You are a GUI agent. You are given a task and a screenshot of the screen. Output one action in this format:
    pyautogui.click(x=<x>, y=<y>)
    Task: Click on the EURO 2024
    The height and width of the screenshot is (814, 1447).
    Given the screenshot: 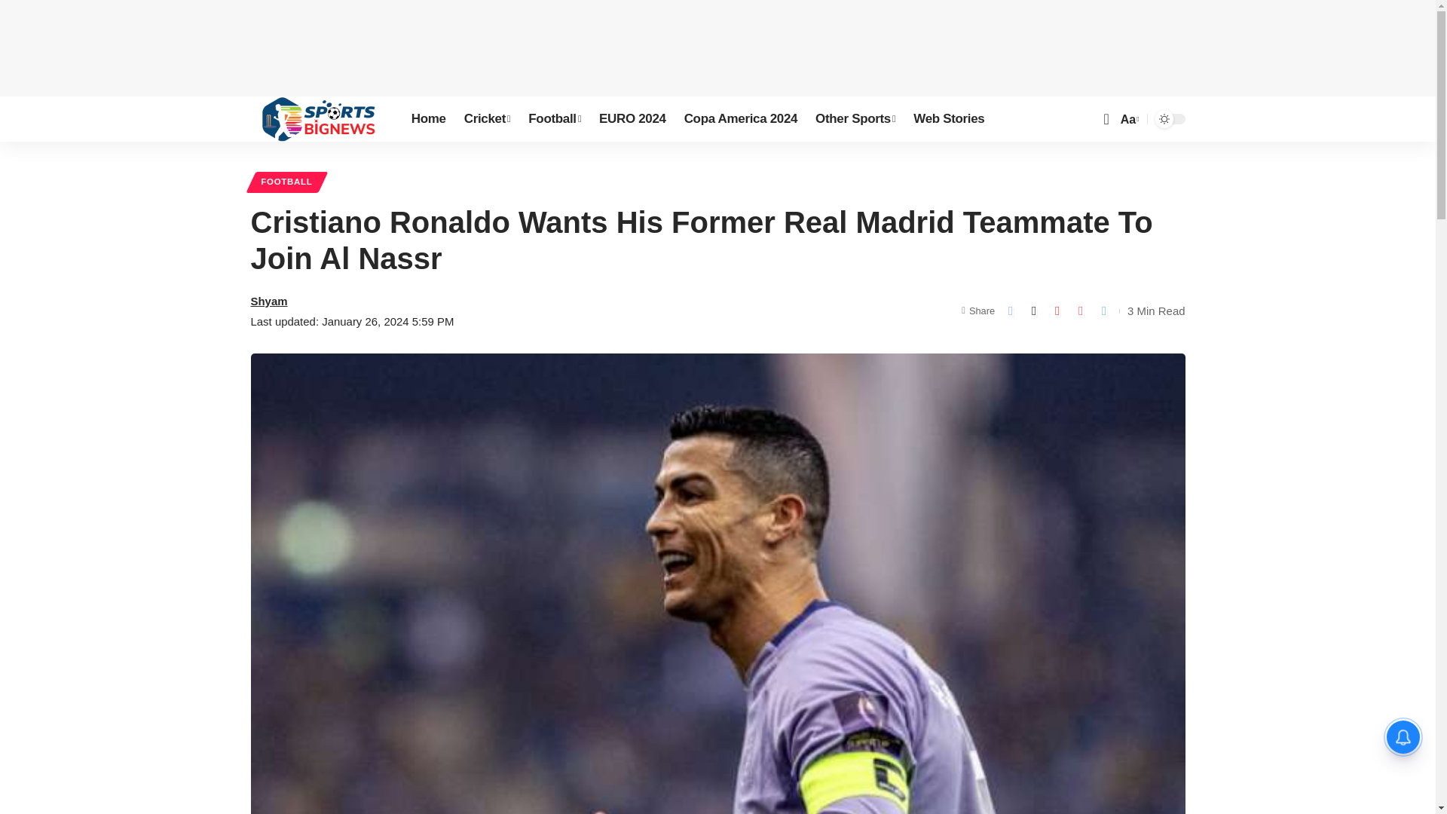 What is the action you would take?
    pyautogui.click(x=633, y=119)
    